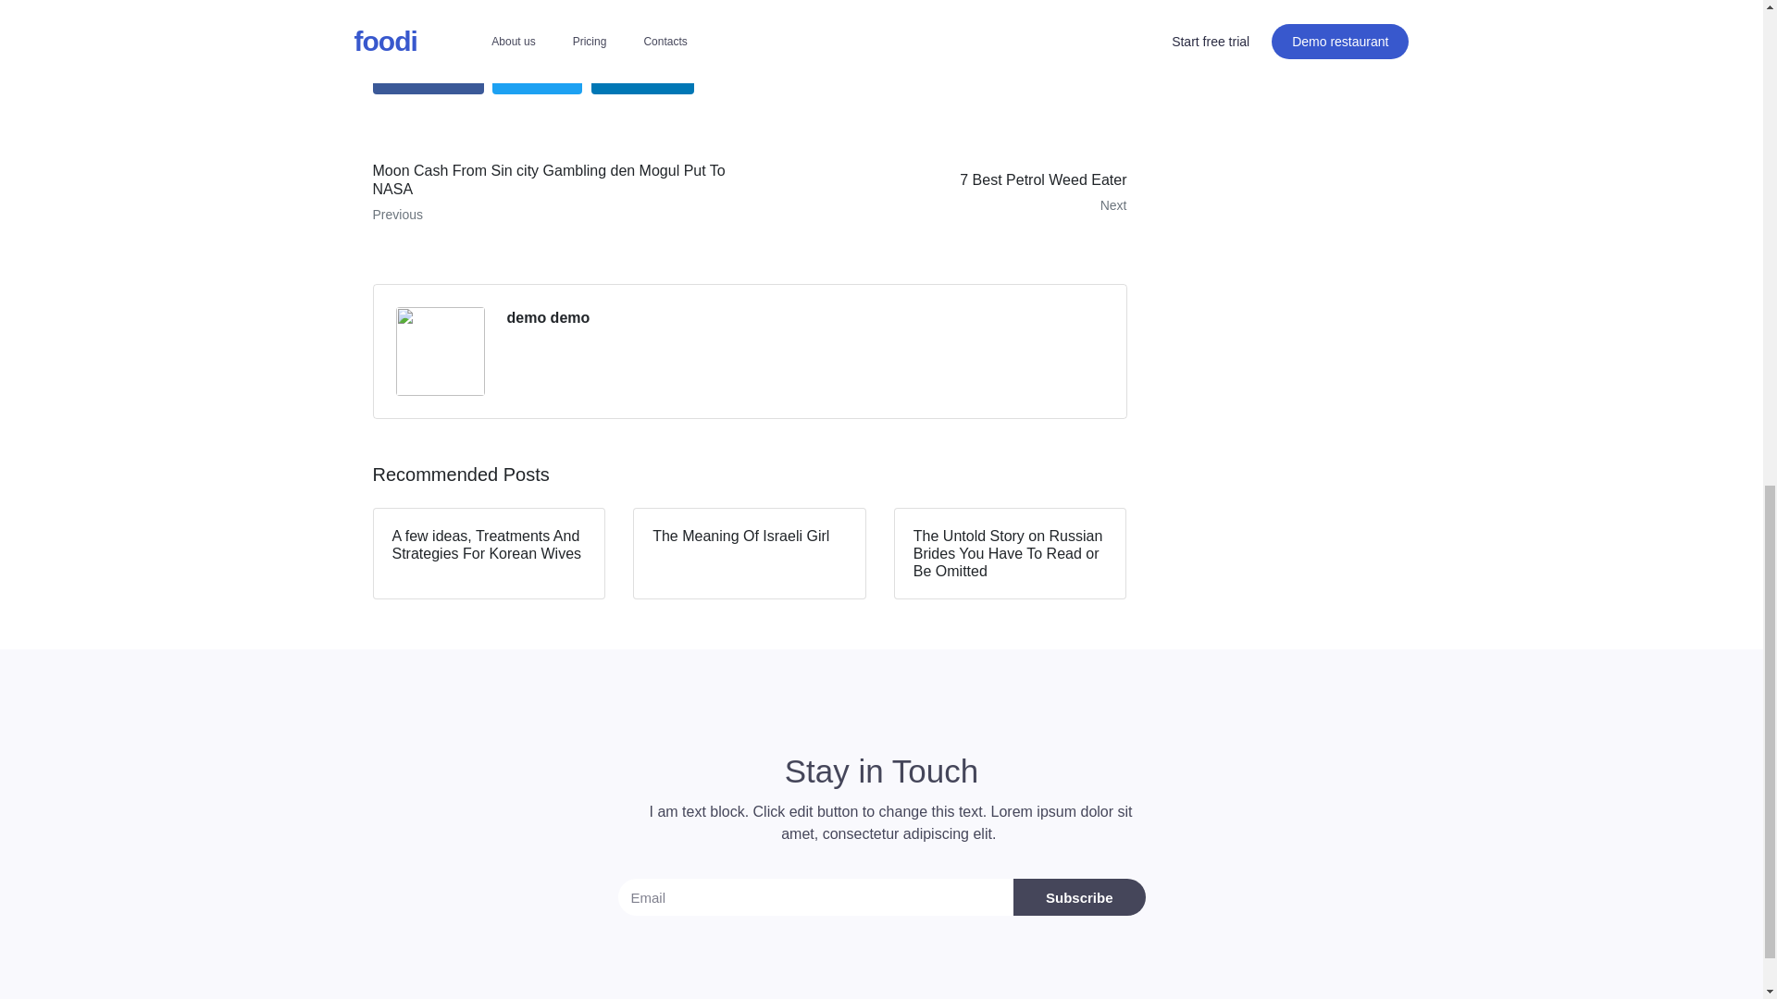 This screenshot has width=1777, height=999. What do you see at coordinates (1079, 897) in the screenshot?
I see `Subscribe` at bounding box center [1079, 897].